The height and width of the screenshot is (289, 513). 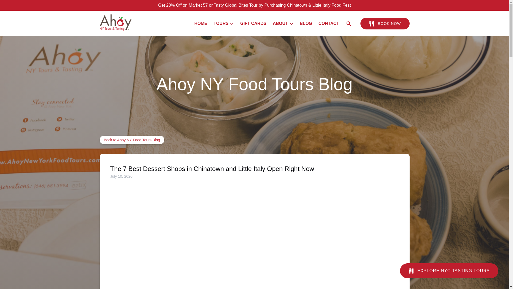 I want to click on Back to Ahoy NY Food Tours Blog, so click(x=132, y=140).